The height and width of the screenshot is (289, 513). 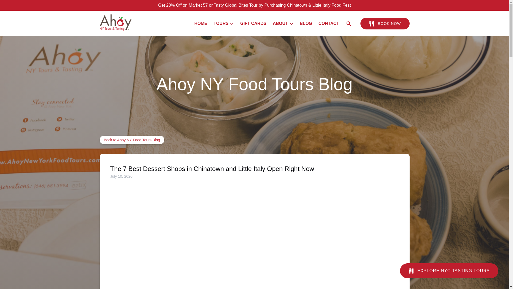 I want to click on Back to Ahoy NY Food Tours Blog, so click(x=132, y=140).